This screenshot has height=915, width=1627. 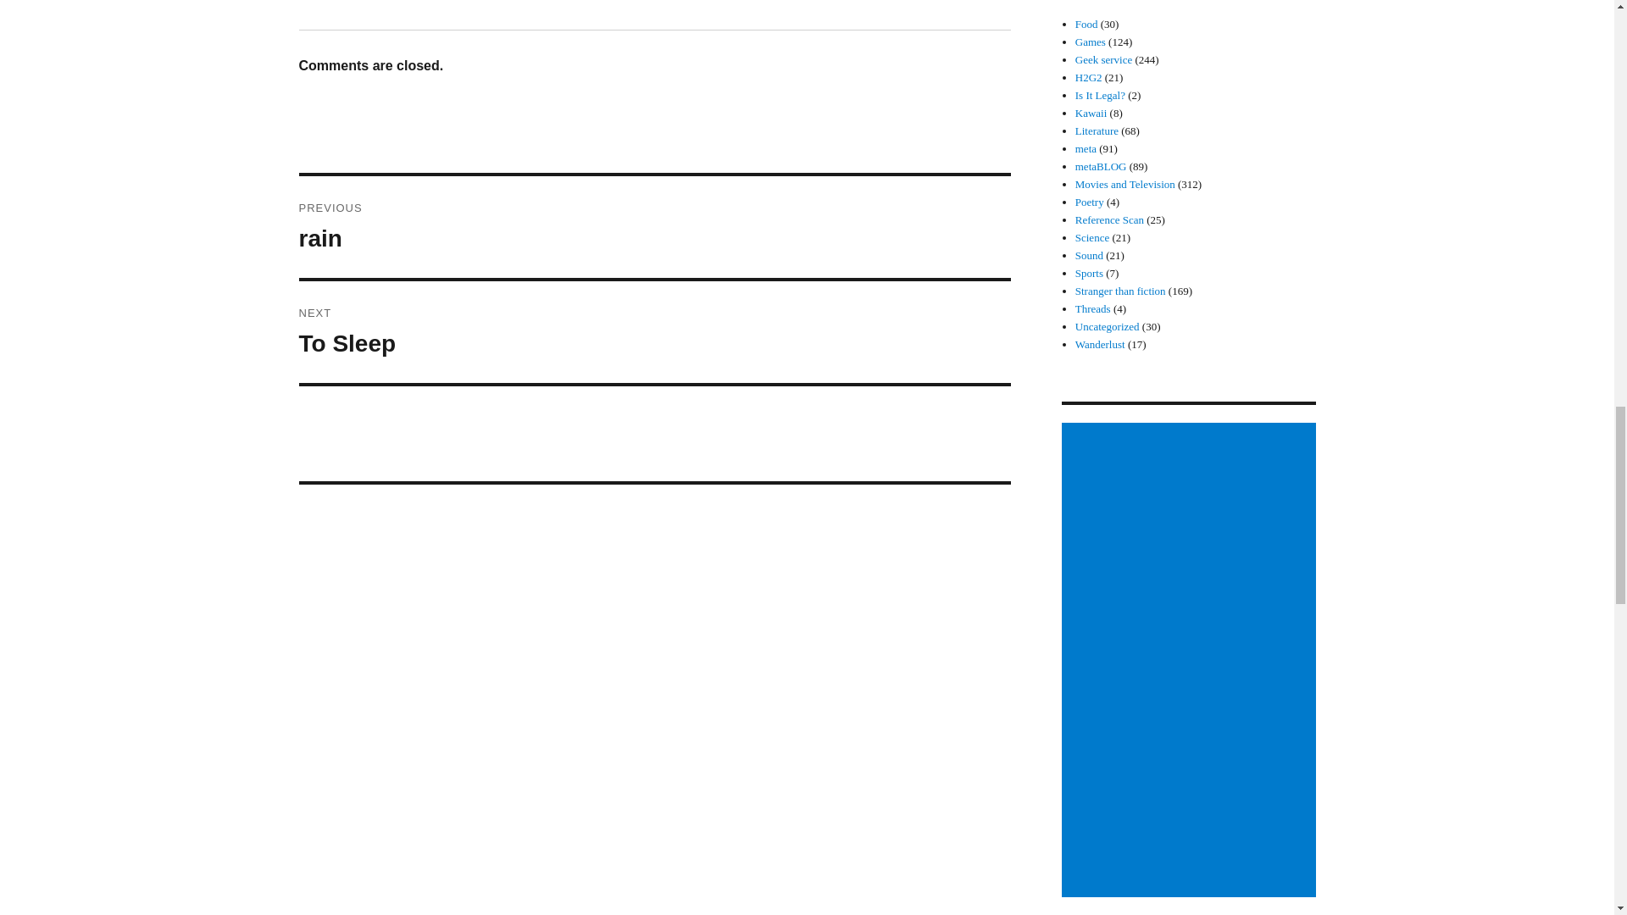 What do you see at coordinates (1100, 95) in the screenshot?
I see `Geek service` at bounding box center [1100, 95].